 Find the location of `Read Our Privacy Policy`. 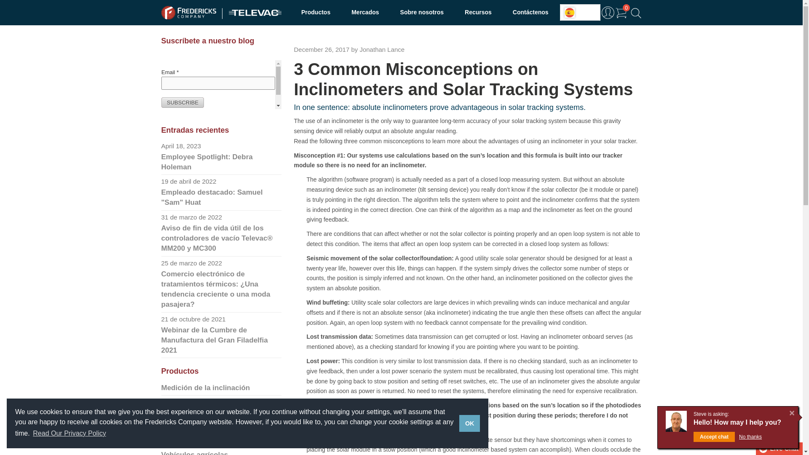

Read Our Privacy Policy is located at coordinates (69, 434).